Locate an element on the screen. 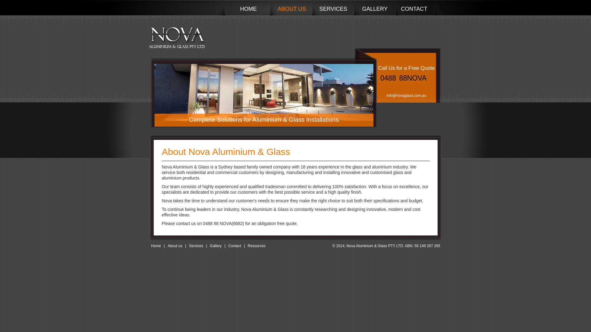  HOME is located at coordinates (248, 9).